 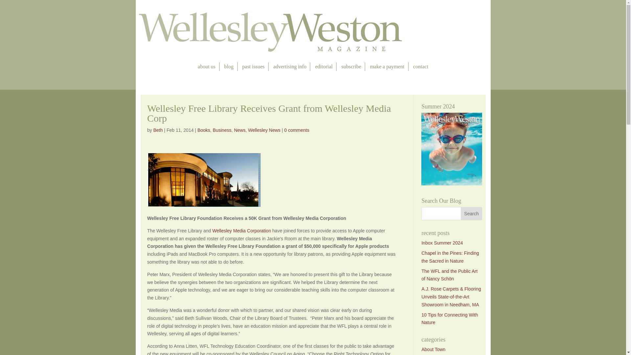 I want to click on Books, so click(x=204, y=130).